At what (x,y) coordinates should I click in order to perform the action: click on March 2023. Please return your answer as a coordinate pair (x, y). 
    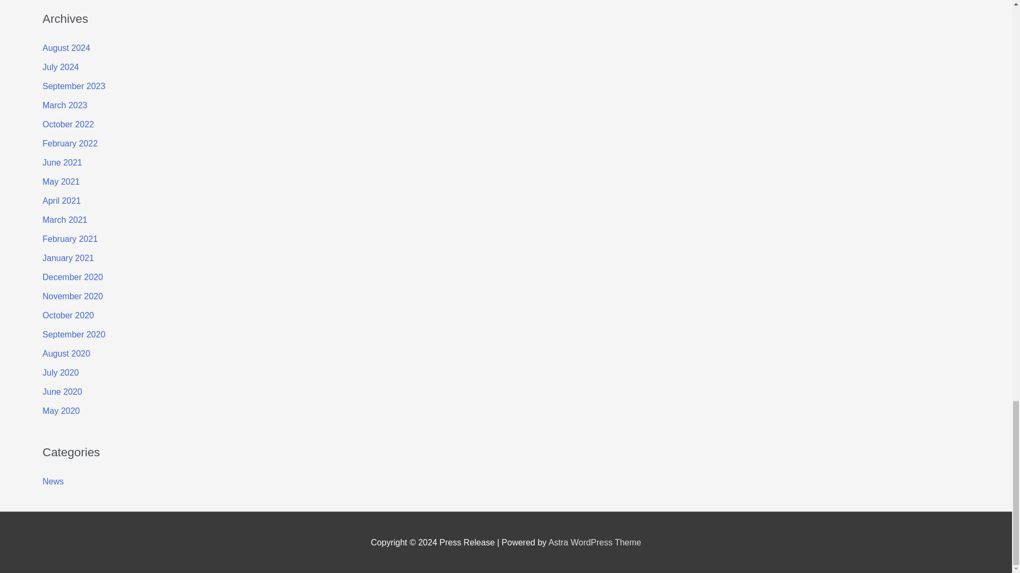
    Looking at the image, I should click on (65, 105).